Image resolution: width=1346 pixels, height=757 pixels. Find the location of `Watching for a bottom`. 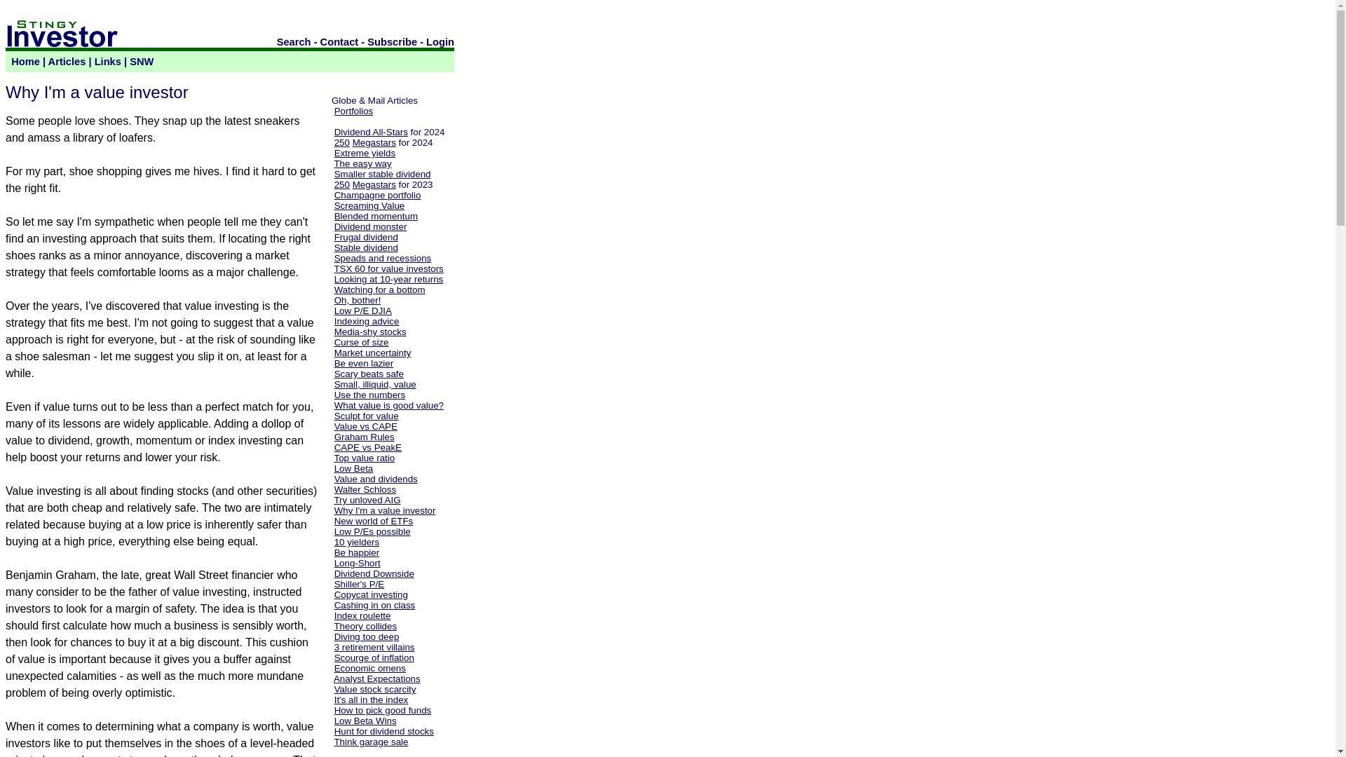

Watching for a bottom is located at coordinates (379, 290).